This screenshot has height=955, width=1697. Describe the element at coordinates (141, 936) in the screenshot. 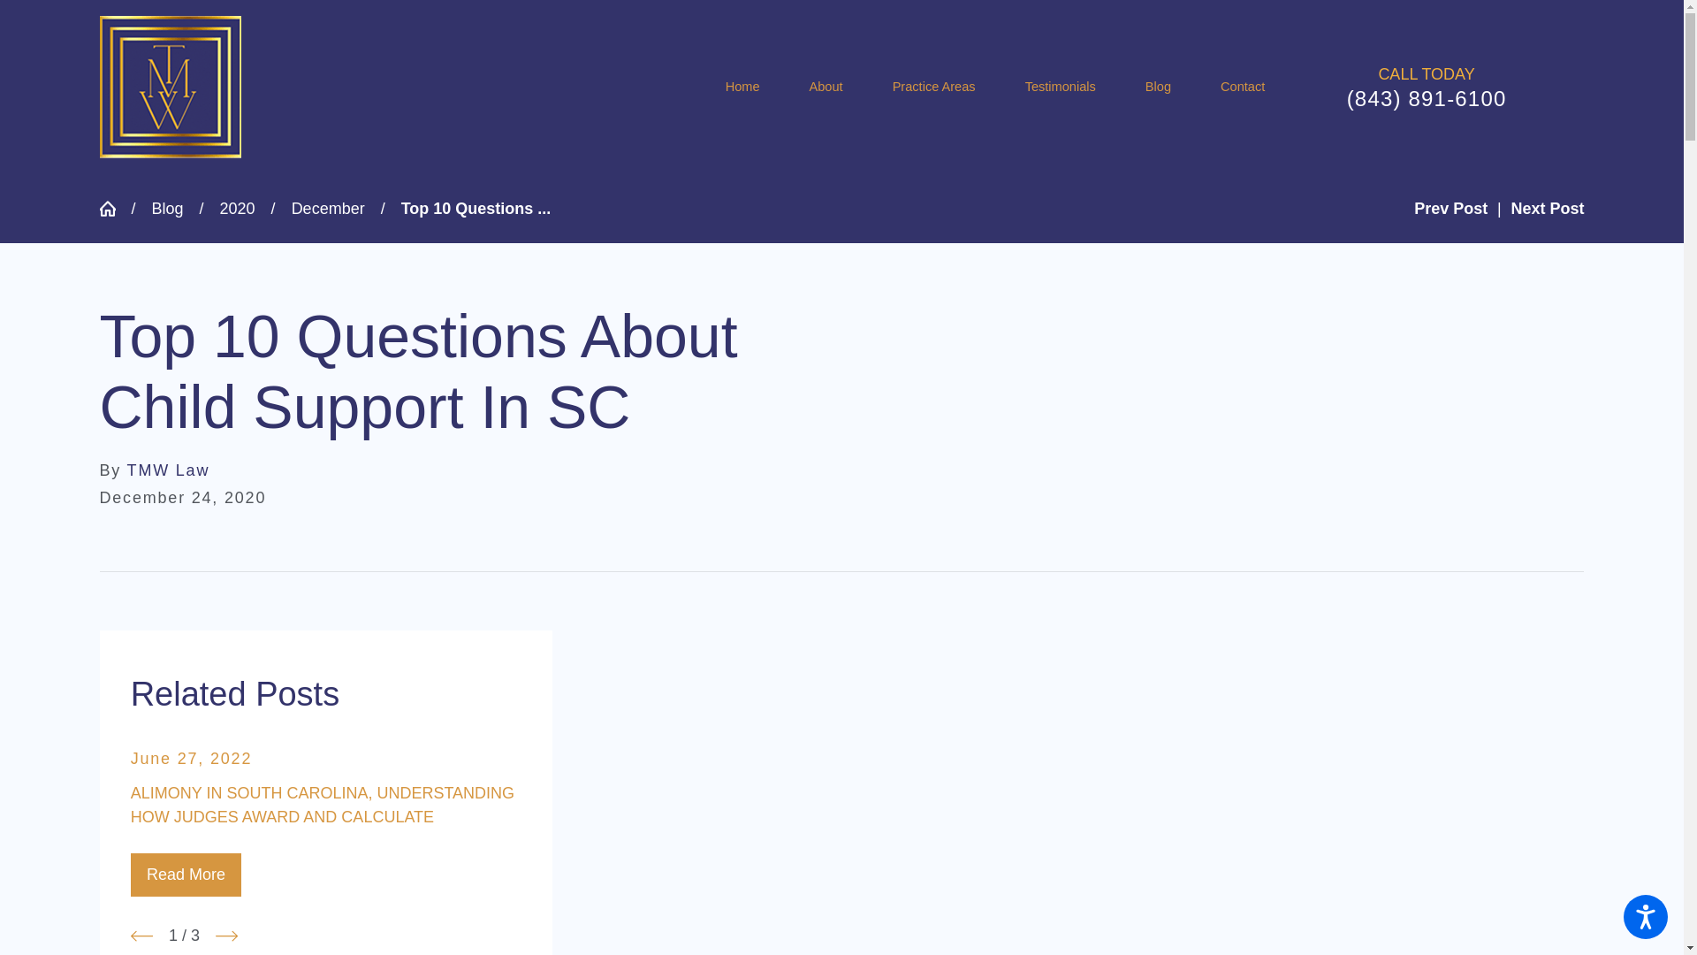

I see `View previous item` at that location.